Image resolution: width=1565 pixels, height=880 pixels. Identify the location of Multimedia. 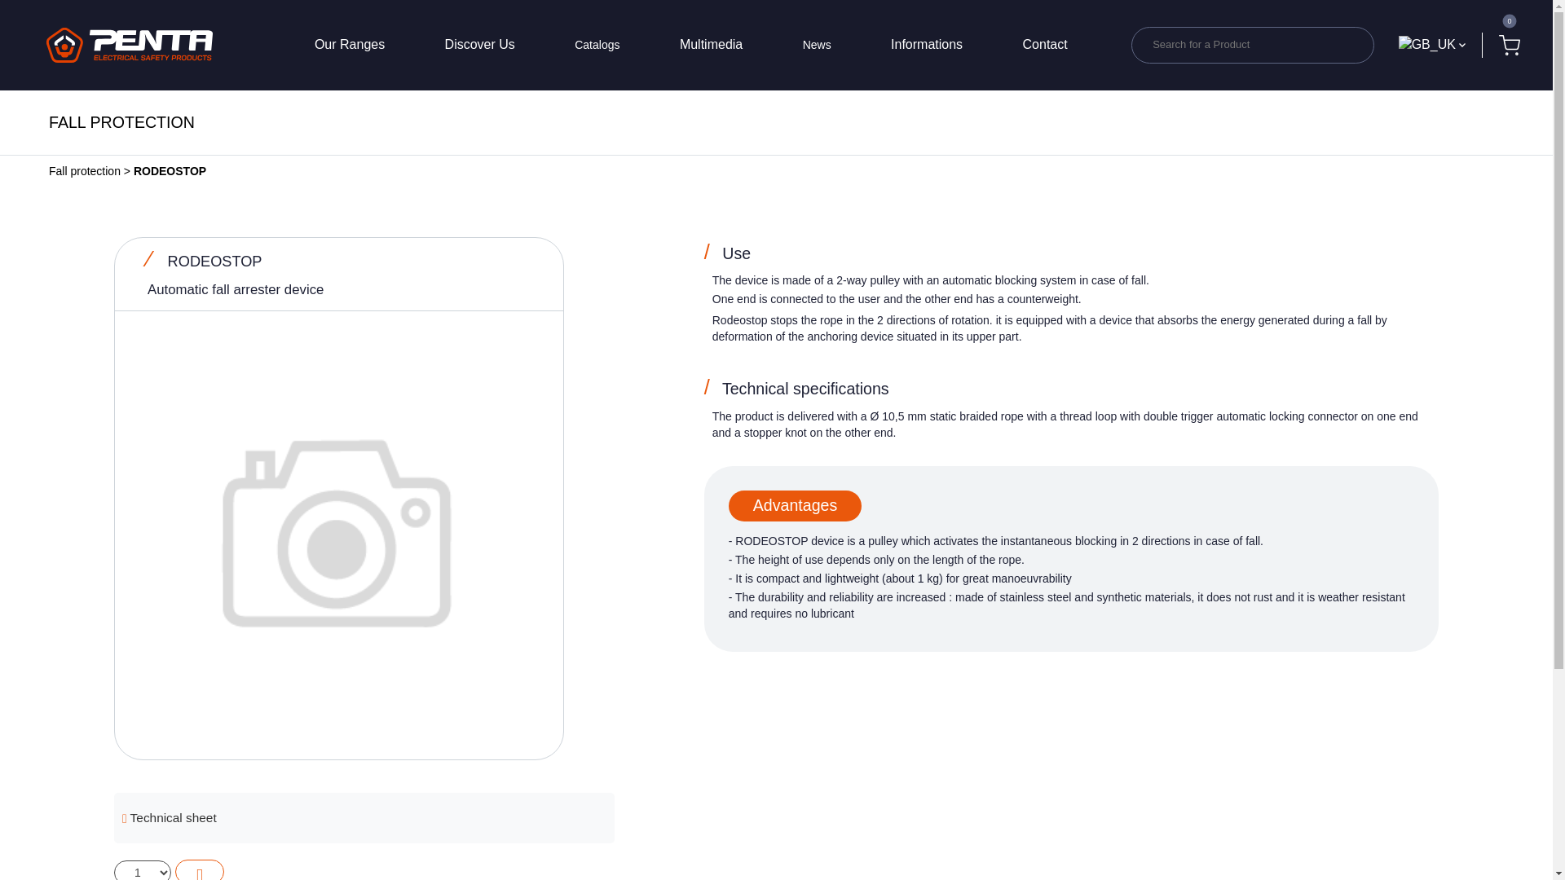
(711, 45).